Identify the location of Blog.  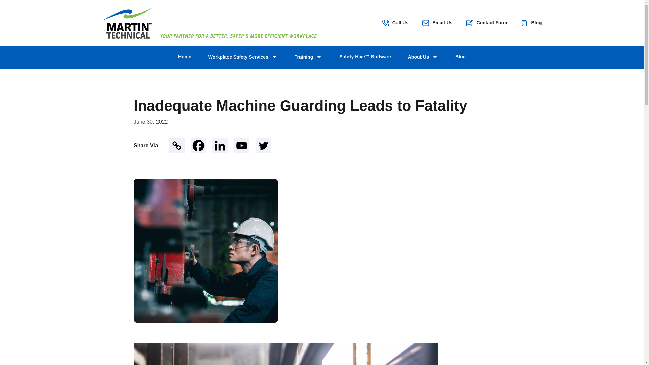
(460, 57).